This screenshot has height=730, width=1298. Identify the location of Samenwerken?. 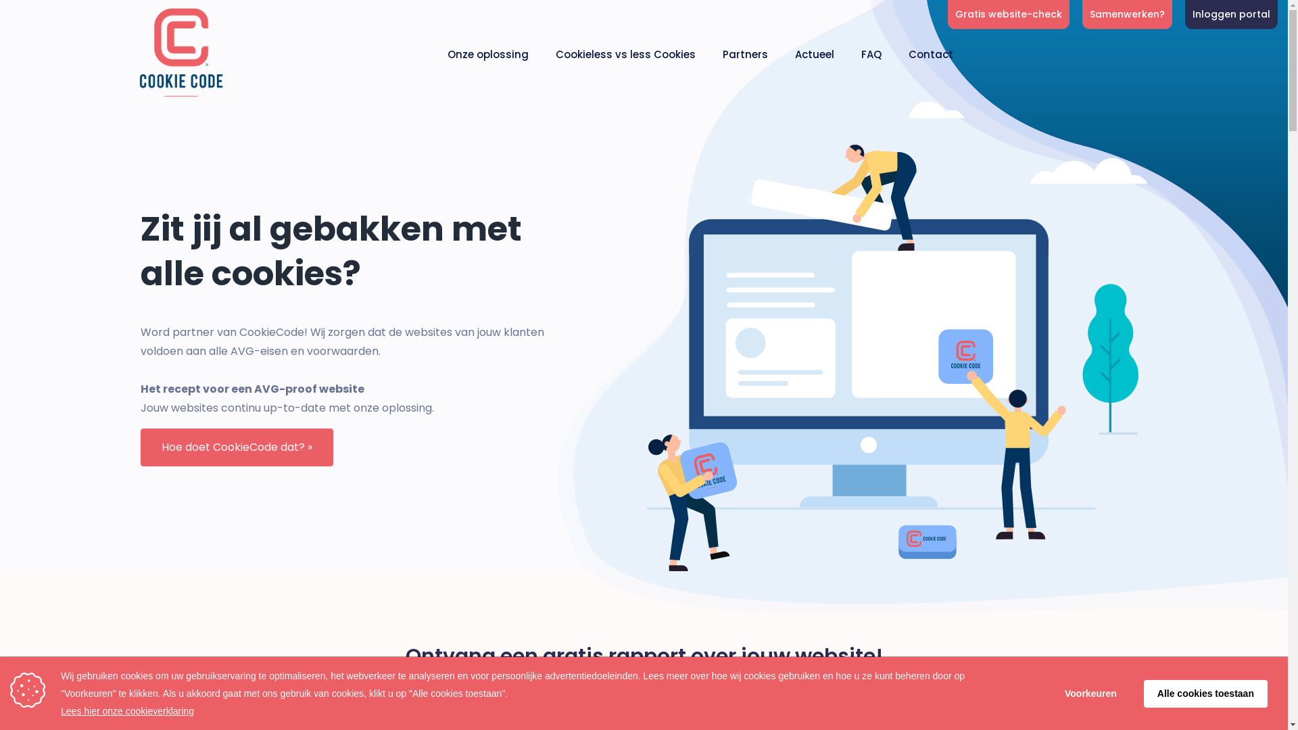
(1128, 15).